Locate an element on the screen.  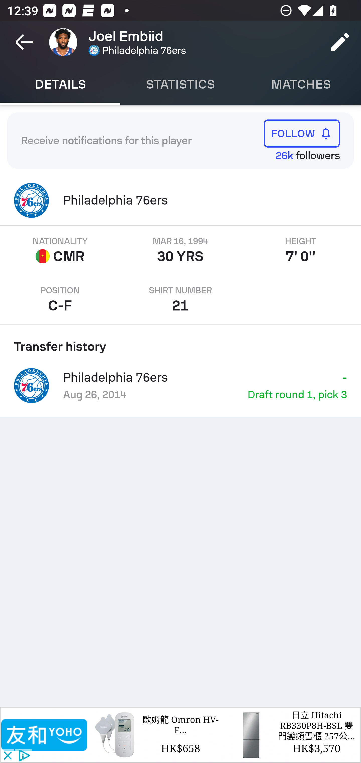
Statistics STATISTICS is located at coordinates (180, 84).